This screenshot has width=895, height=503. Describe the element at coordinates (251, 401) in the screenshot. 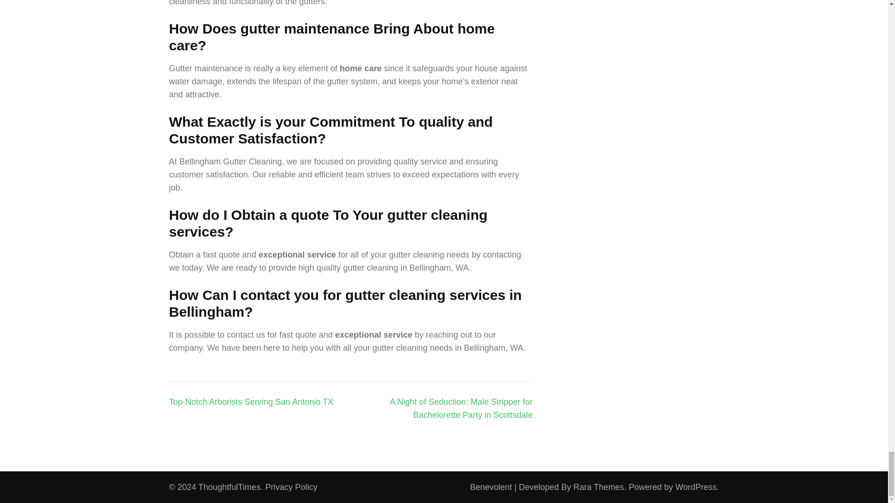

I see `Top-Notch Arborists Serving San Antonio TX` at that location.